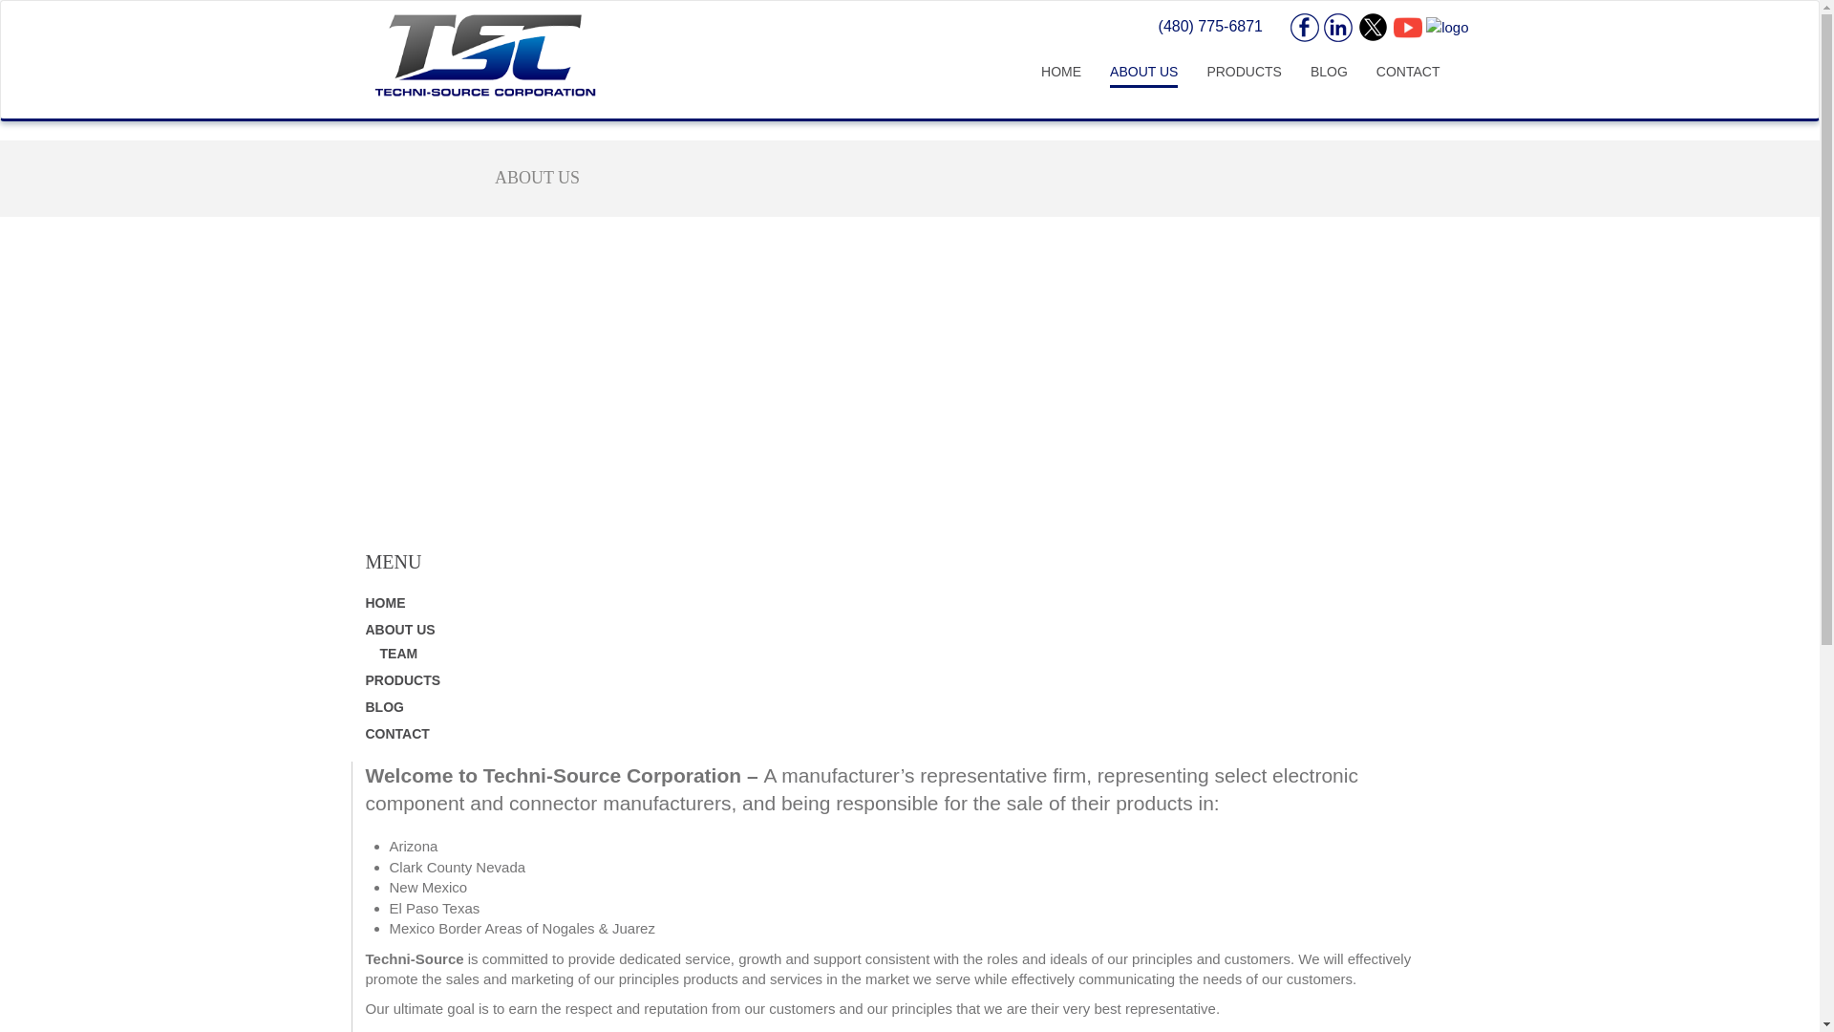 Image resolution: width=1834 pixels, height=1032 pixels. Describe the element at coordinates (384, 707) in the screenshot. I see `BLOG` at that location.